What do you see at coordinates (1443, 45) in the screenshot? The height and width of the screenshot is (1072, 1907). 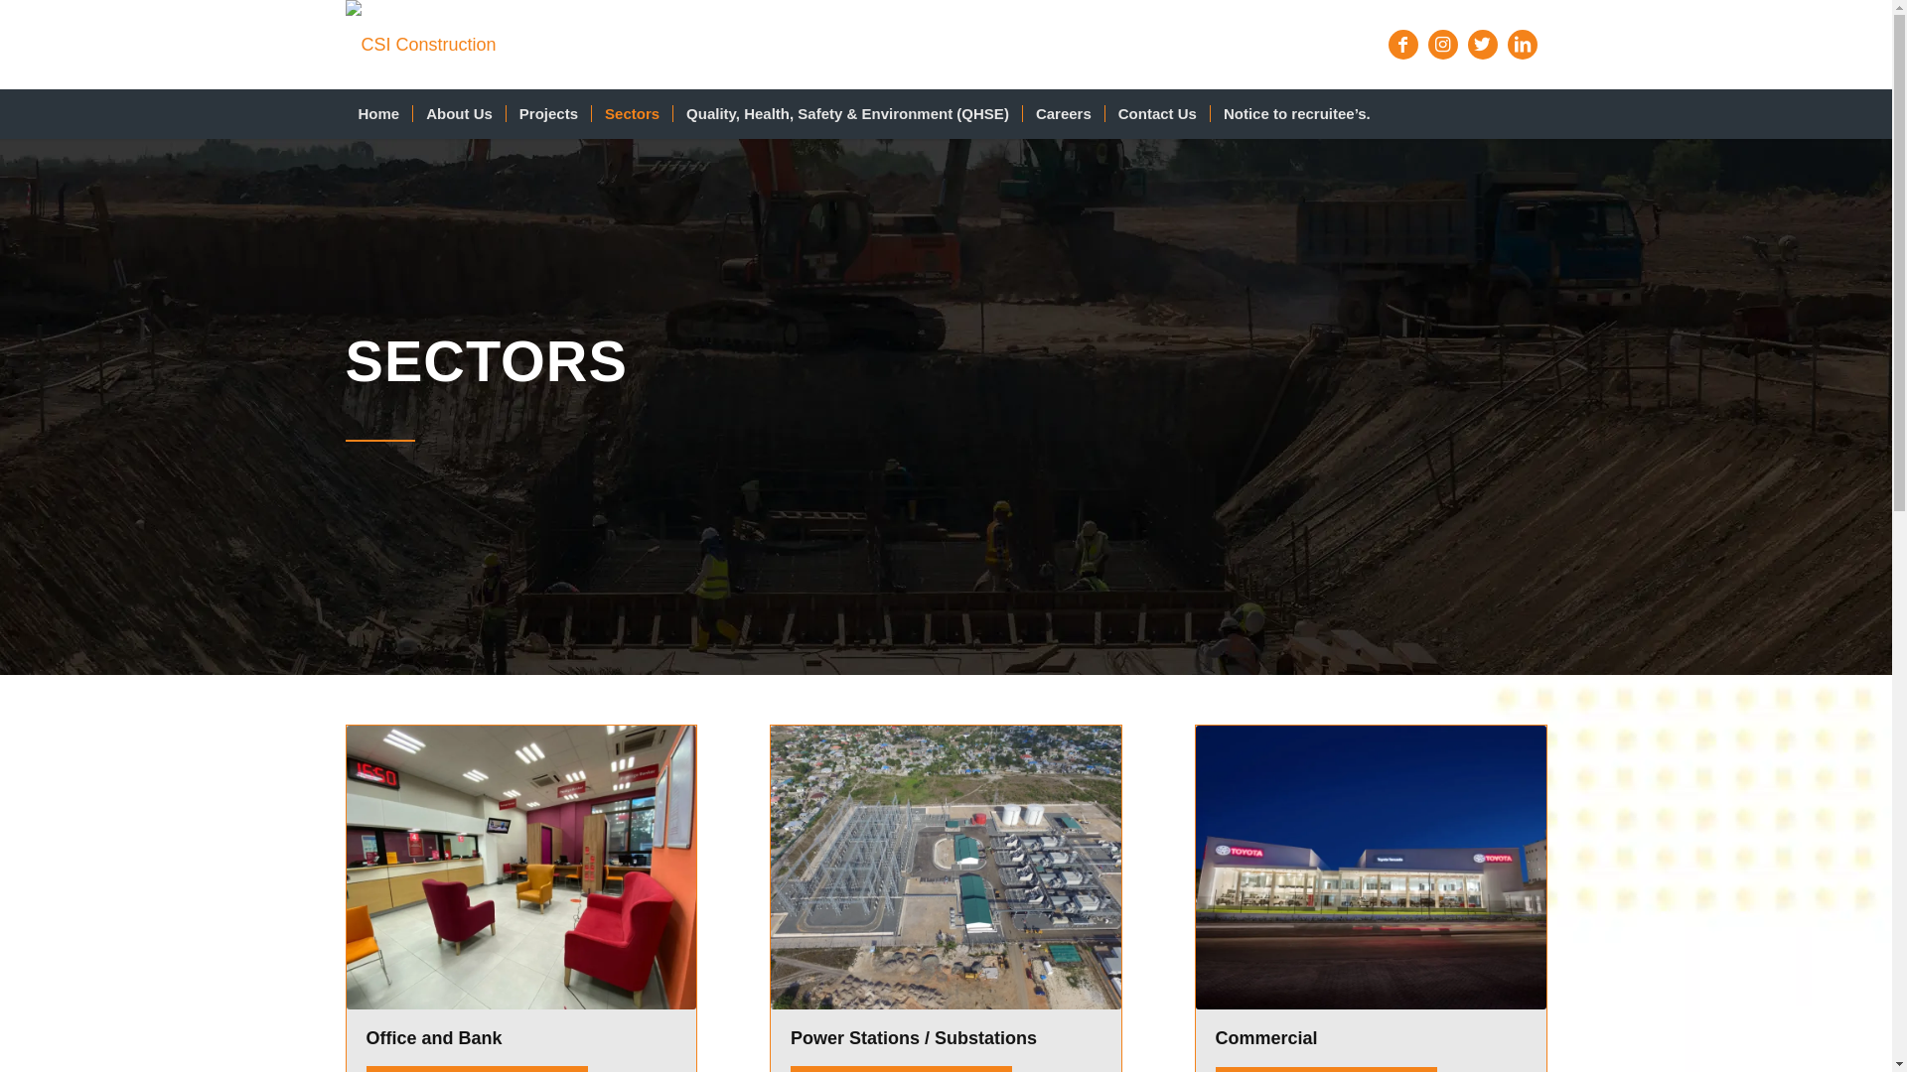 I see `Instagram` at bounding box center [1443, 45].